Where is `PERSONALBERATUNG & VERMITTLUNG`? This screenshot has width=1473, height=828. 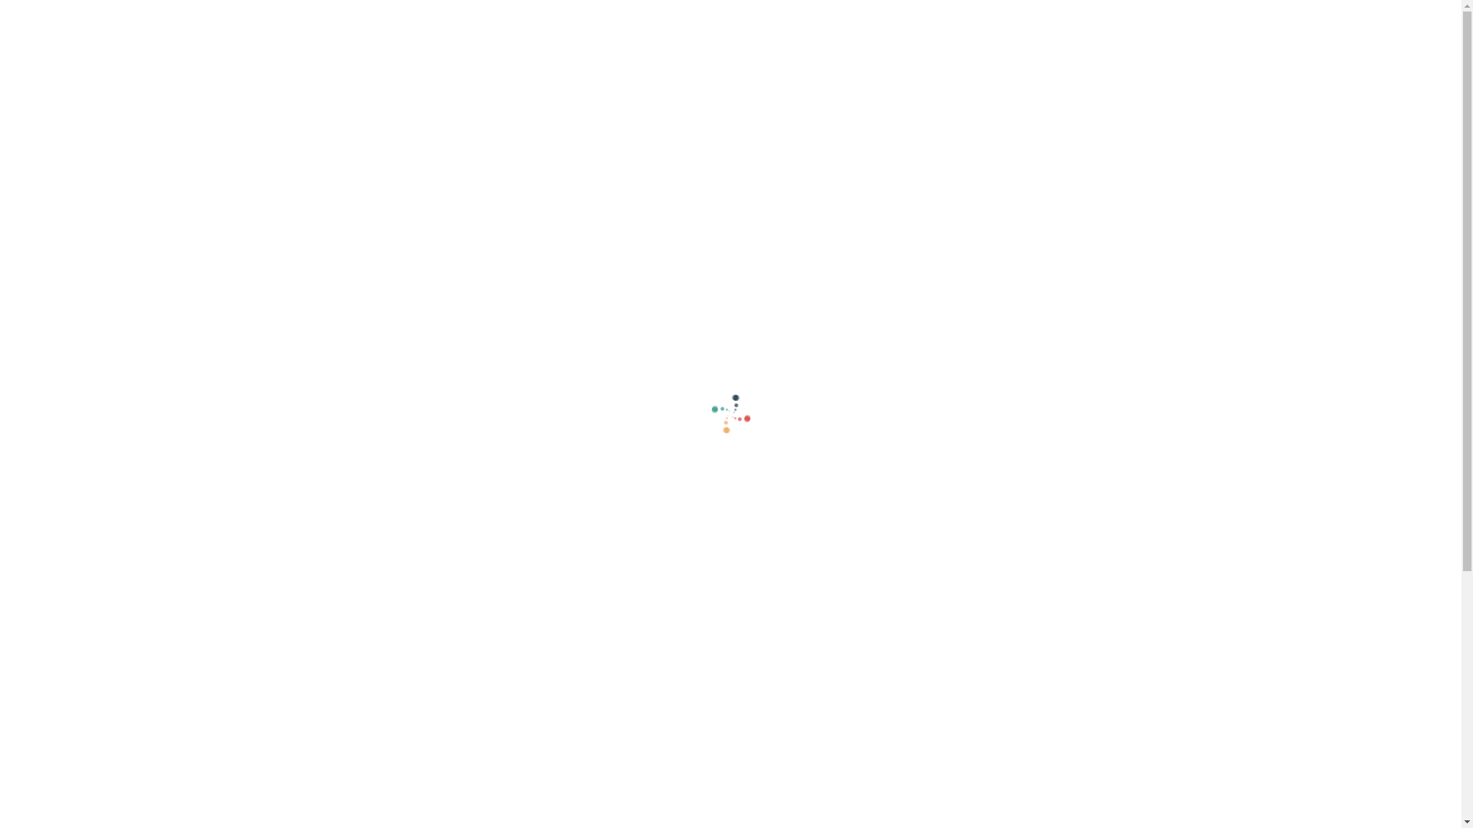
PERSONALBERATUNG & VERMITTLUNG is located at coordinates (1042, 379).